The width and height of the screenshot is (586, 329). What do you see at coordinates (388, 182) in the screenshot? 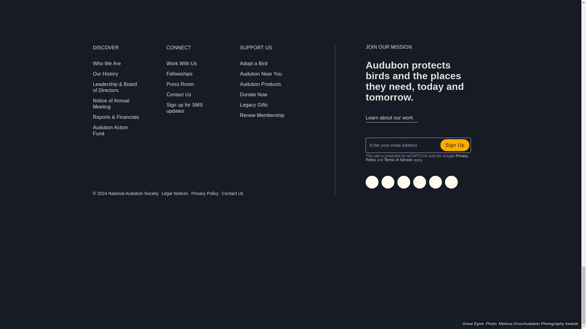
I see `Audubon on Facebook` at bounding box center [388, 182].